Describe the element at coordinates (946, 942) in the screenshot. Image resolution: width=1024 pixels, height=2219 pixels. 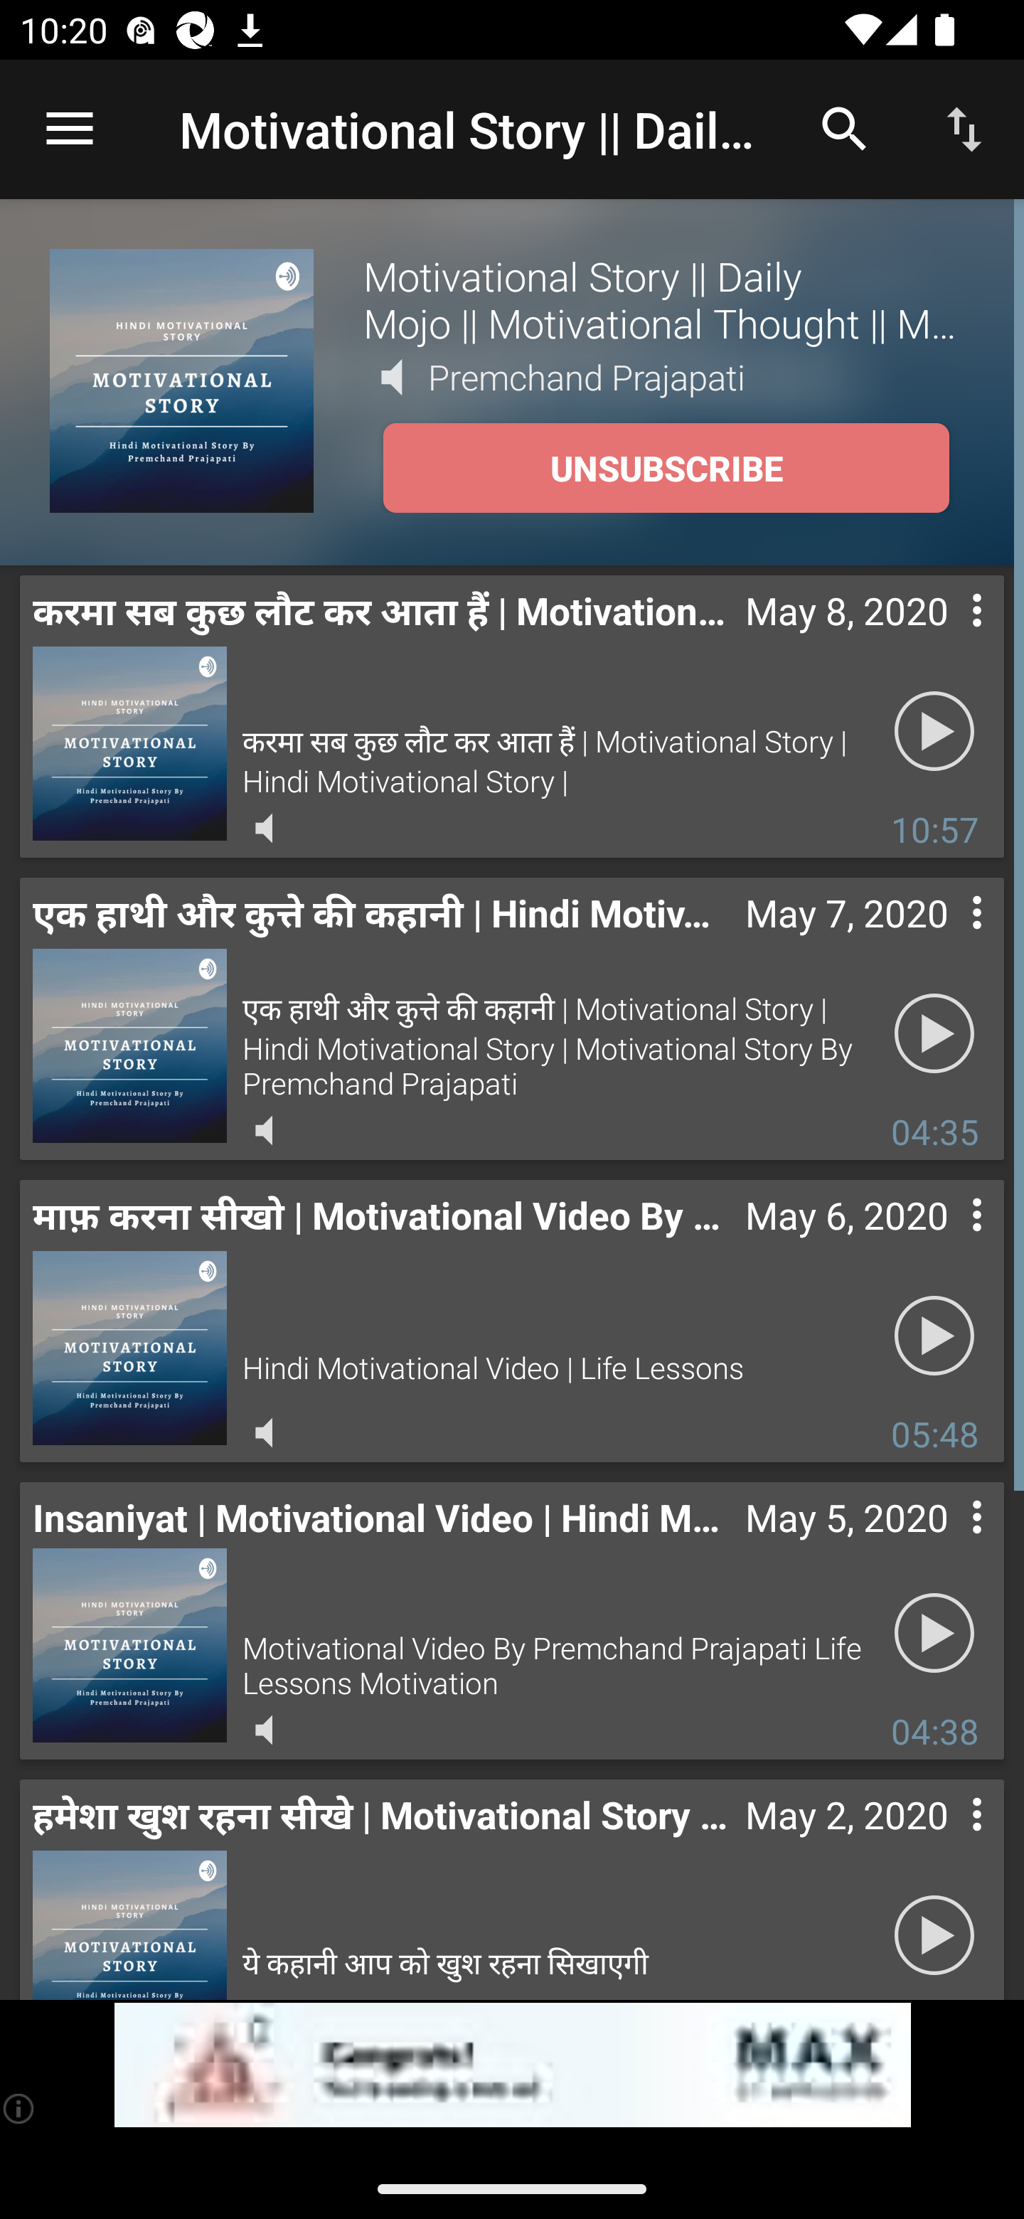
I see `Contextual menu` at that location.